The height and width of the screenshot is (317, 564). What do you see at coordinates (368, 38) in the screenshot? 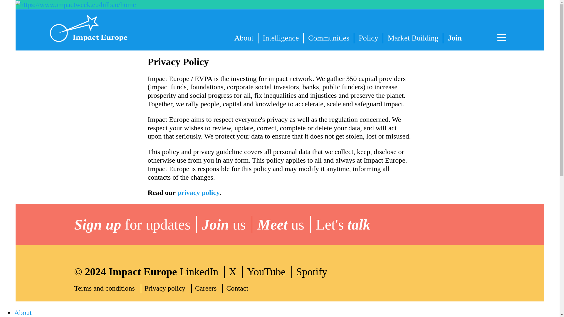
I see `Policy` at bounding box center [368, 38].